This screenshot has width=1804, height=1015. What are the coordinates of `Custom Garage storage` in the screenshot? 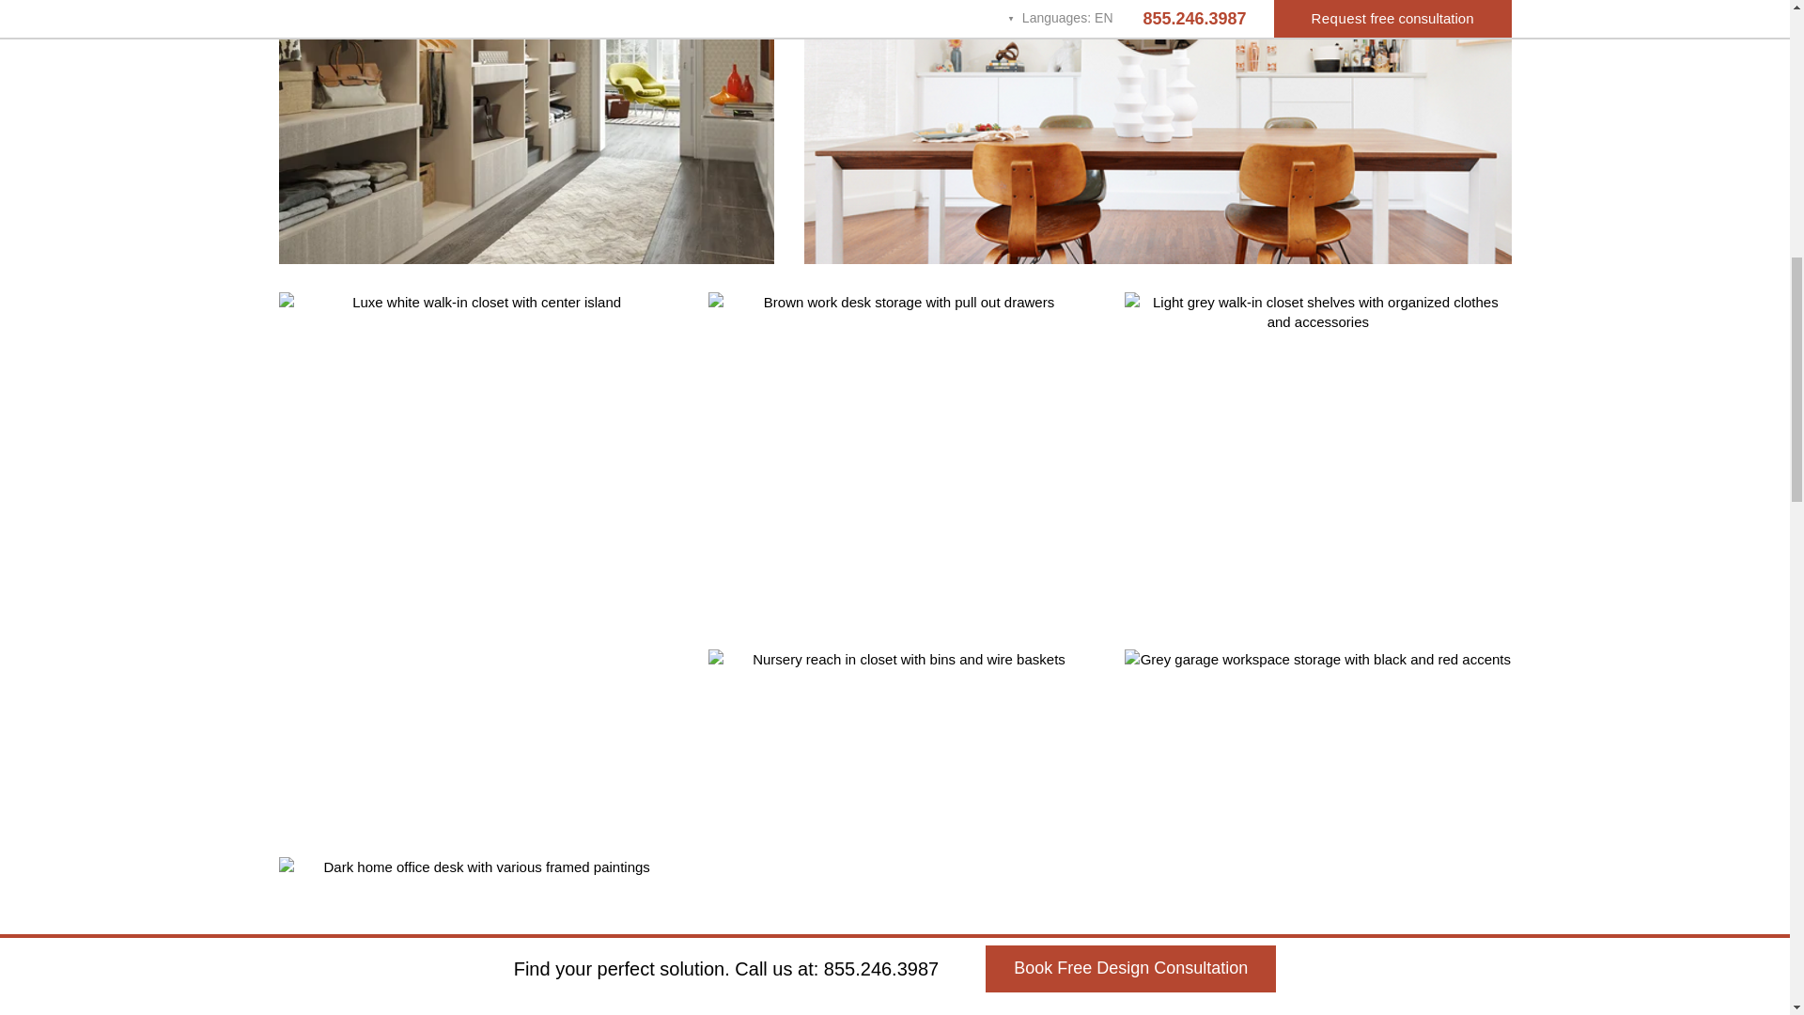 It's located at (1317, 814).